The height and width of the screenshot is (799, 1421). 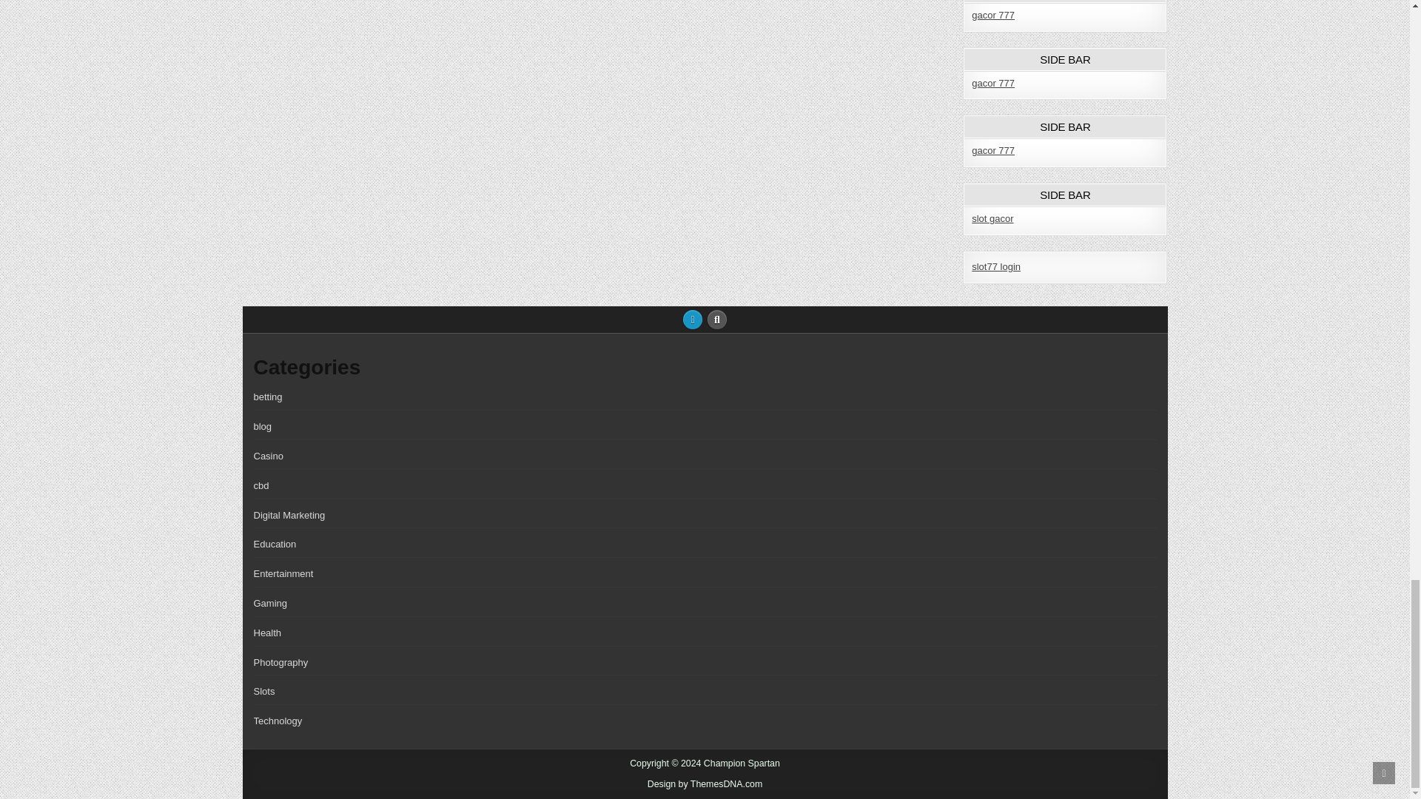 I want to click on Search, so click(x=717, y=320).